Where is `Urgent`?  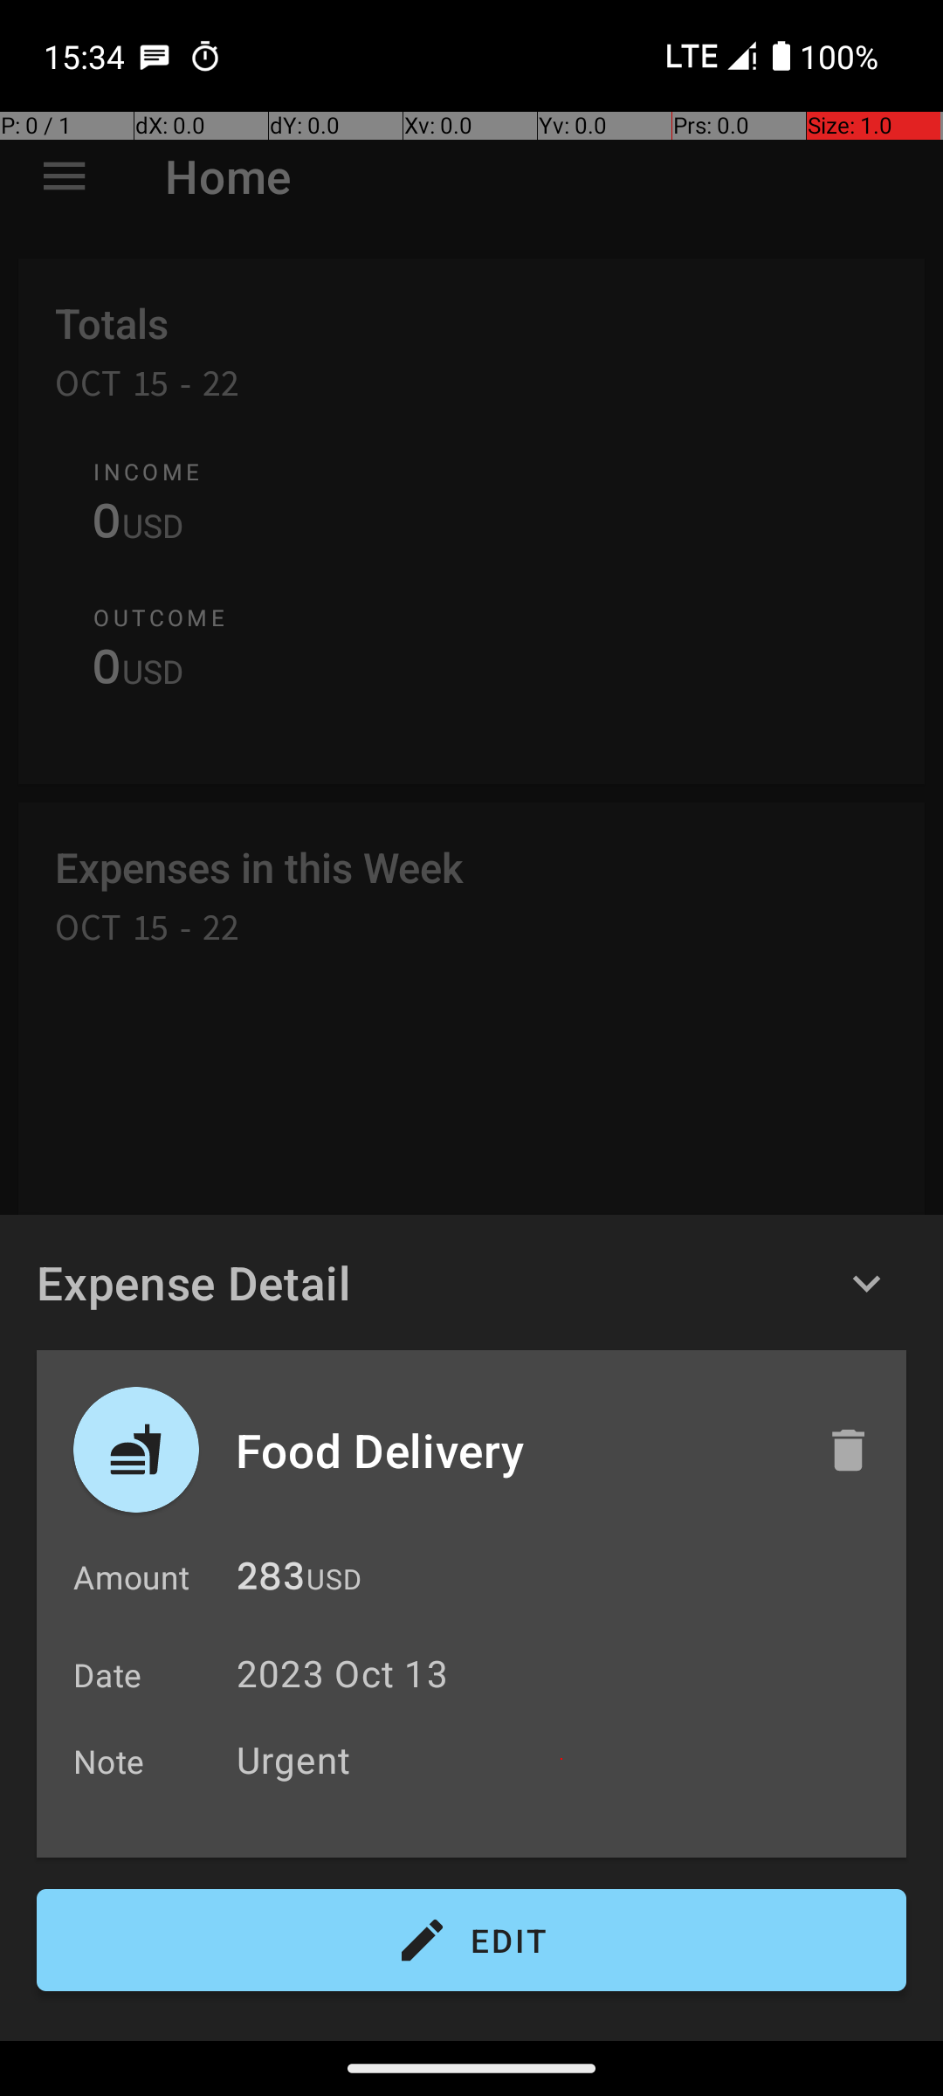 Urgent is located at coordinates (562, 1759).